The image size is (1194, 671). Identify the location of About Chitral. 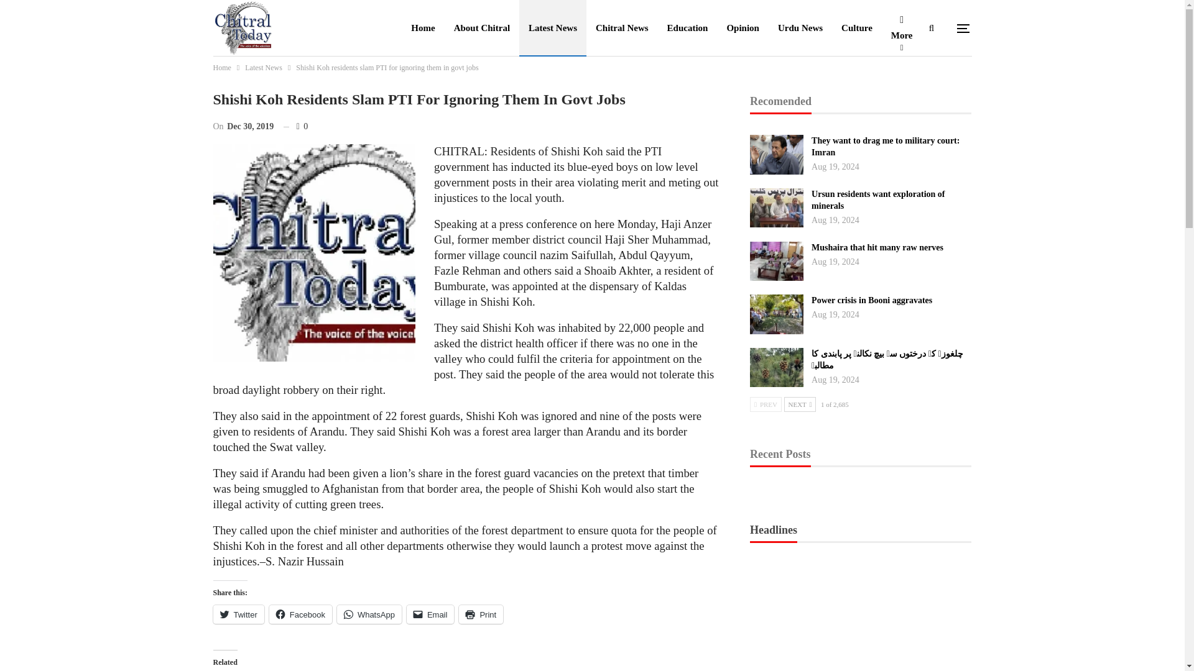
(481, 27).